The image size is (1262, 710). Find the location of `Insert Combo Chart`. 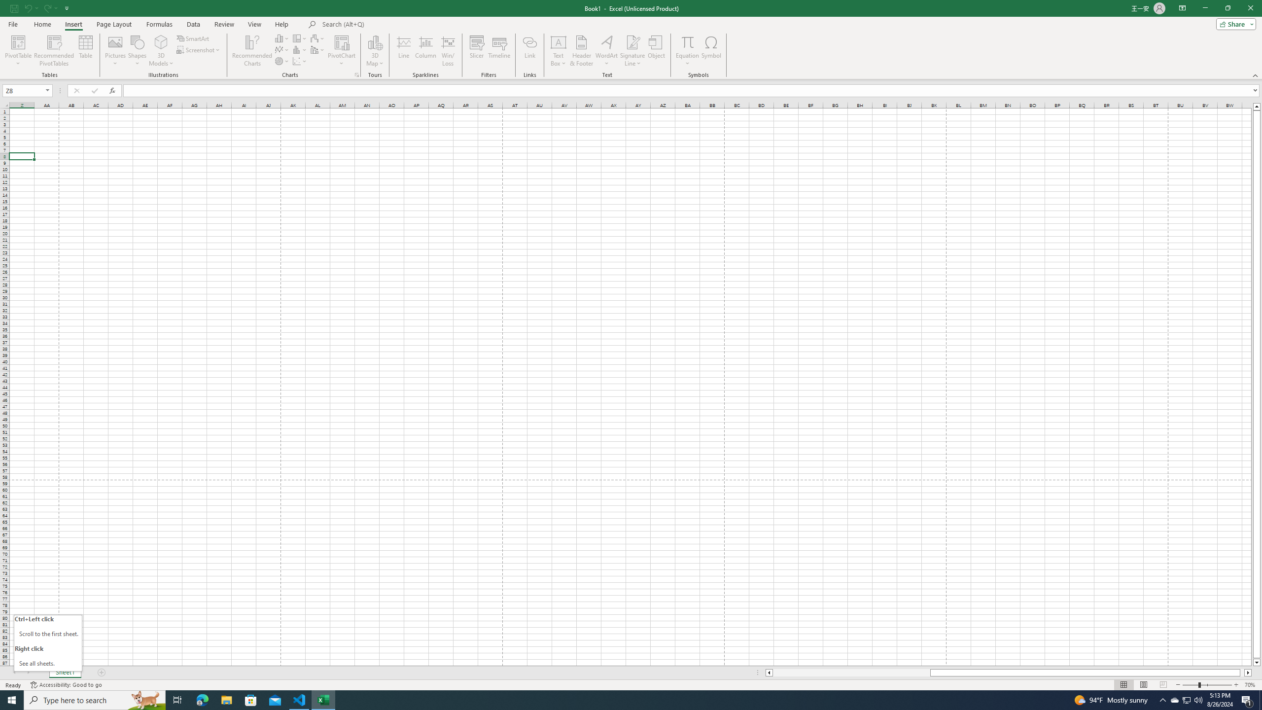

Insert Combo Chart is located at coordinates (318, 49).